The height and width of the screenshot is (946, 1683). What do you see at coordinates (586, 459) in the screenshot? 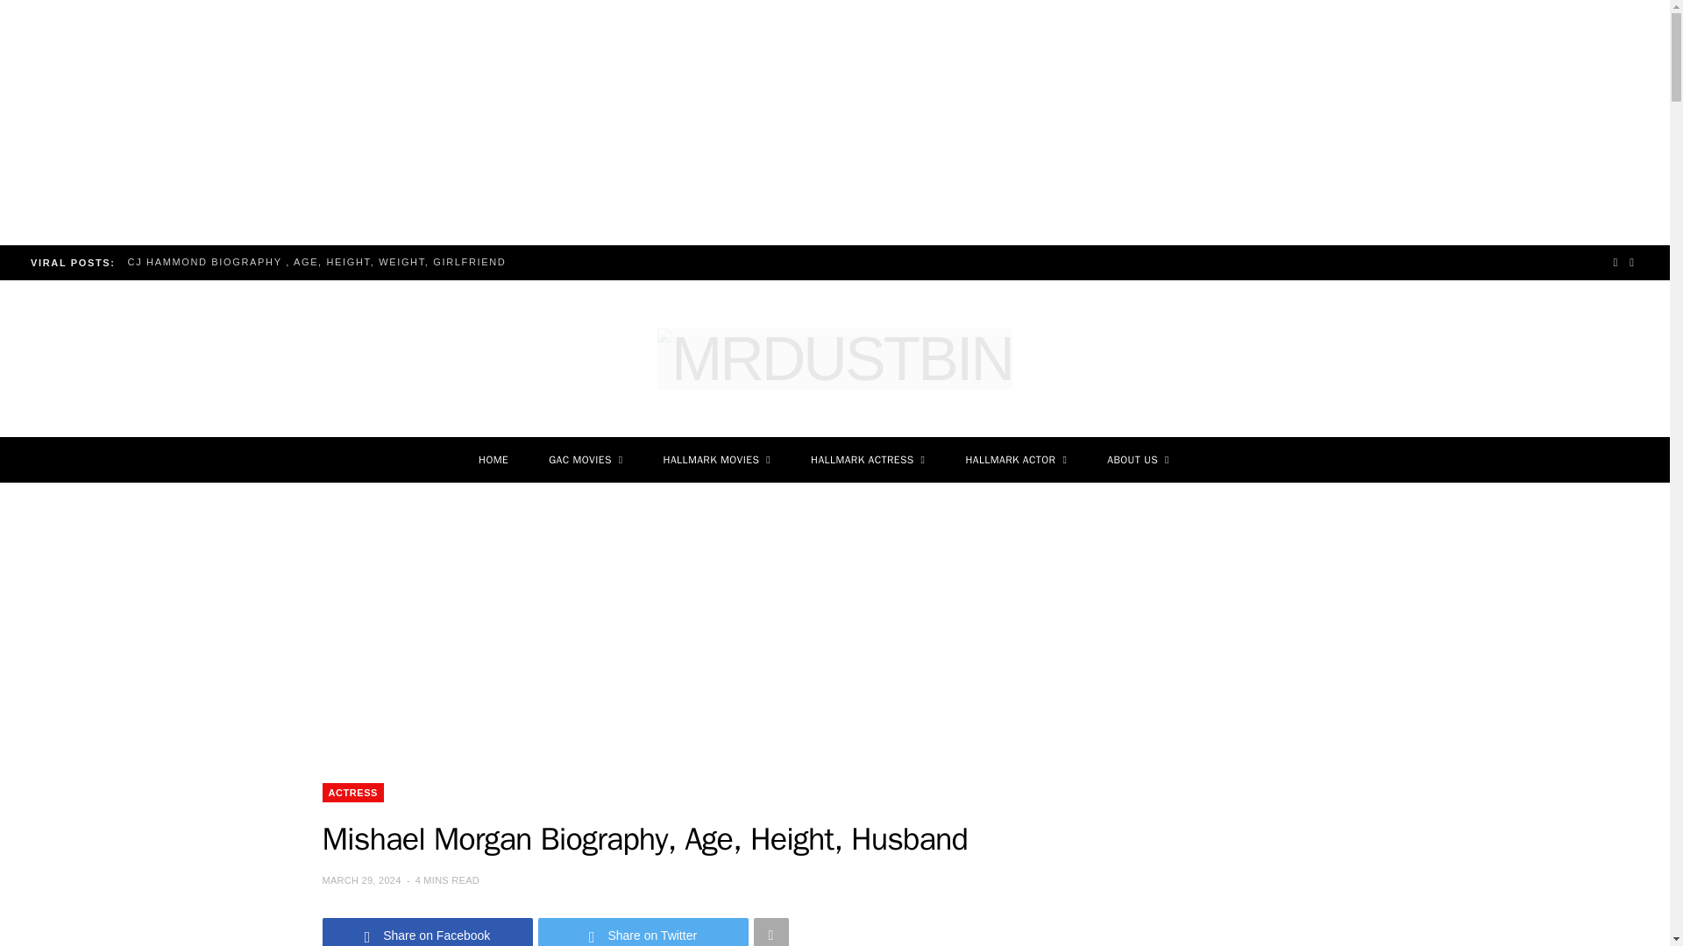
I see `GAC MOVIES` at bounding box center [586, 459].